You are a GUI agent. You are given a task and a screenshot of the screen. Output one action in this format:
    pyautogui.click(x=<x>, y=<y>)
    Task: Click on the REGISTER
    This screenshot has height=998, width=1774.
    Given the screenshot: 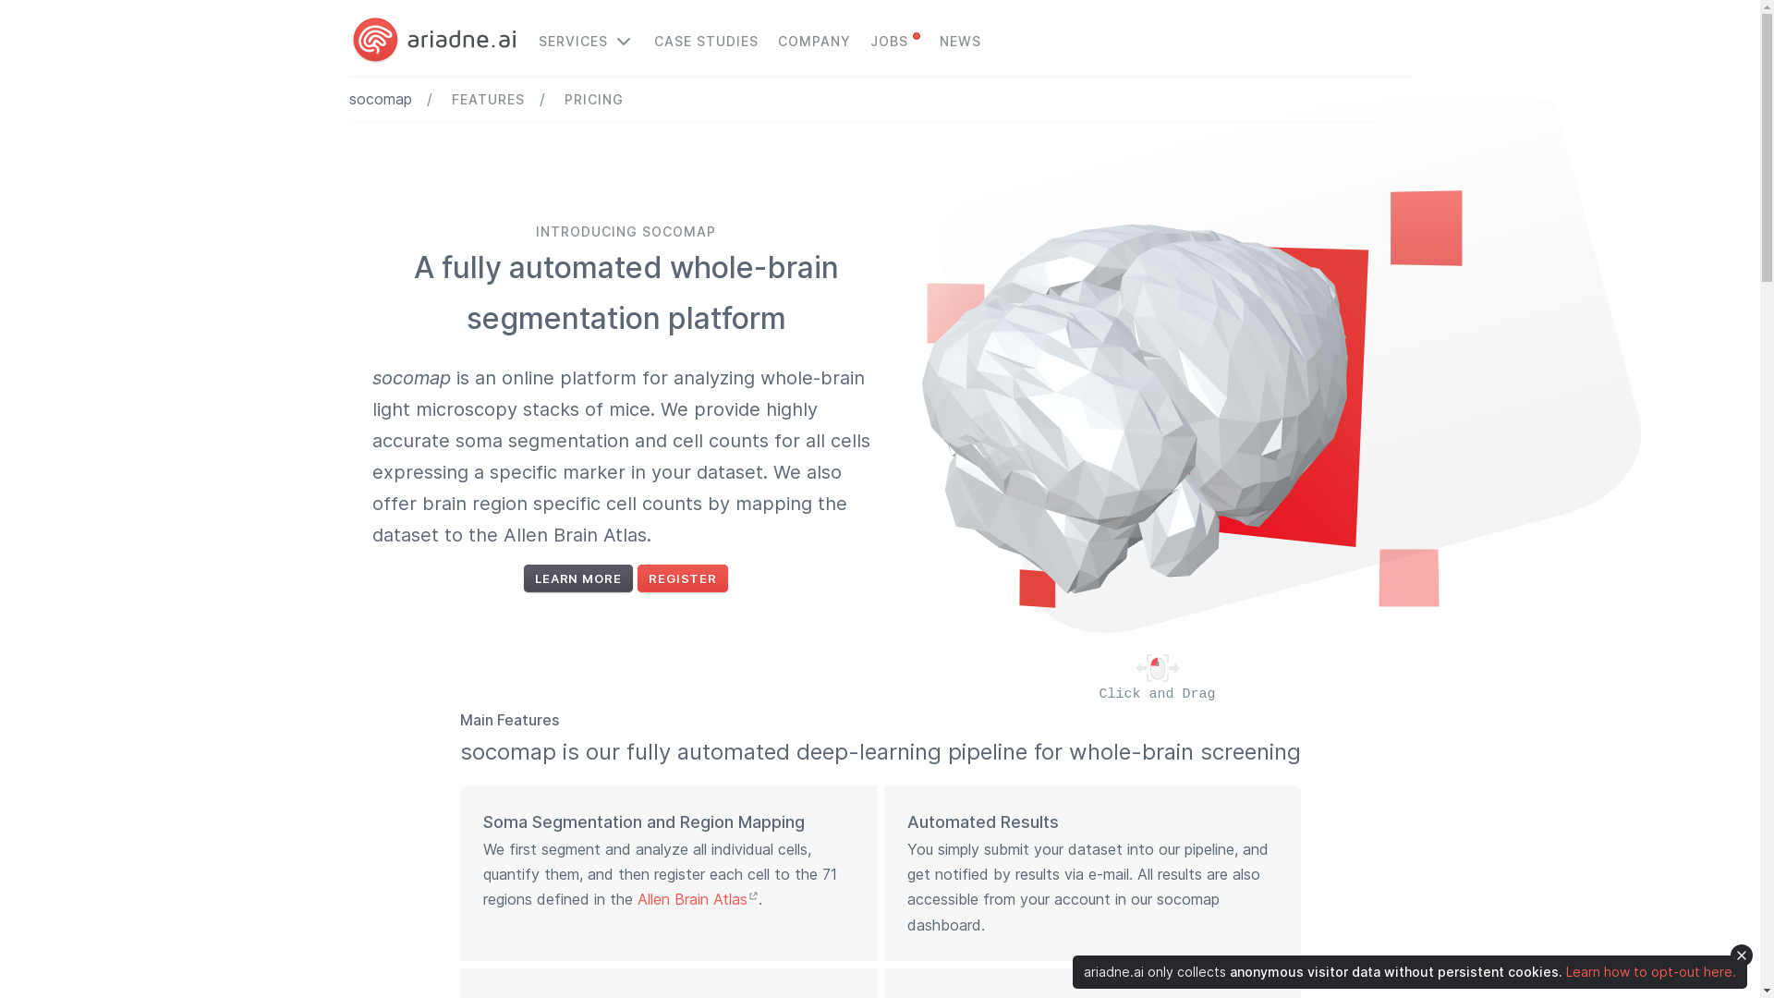 What is the action you would take?
    pyautogui.click(x=683, y=578)
    